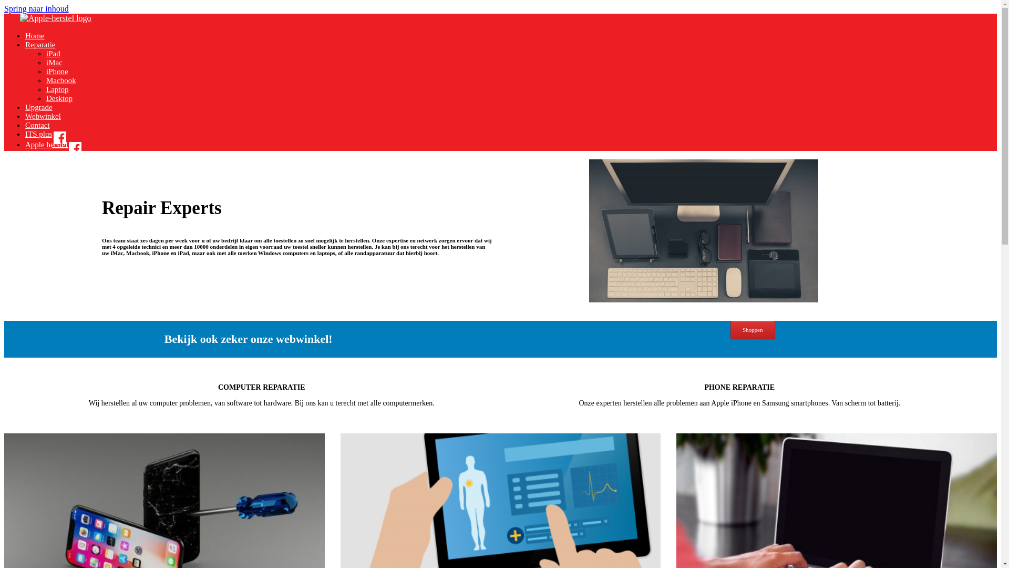 The width and height of the screenshot is (1009, 568). What do you see at coordinates (52, 145) in the screenshot?
I see `Apple herstel` at bounding box center [52, 145].